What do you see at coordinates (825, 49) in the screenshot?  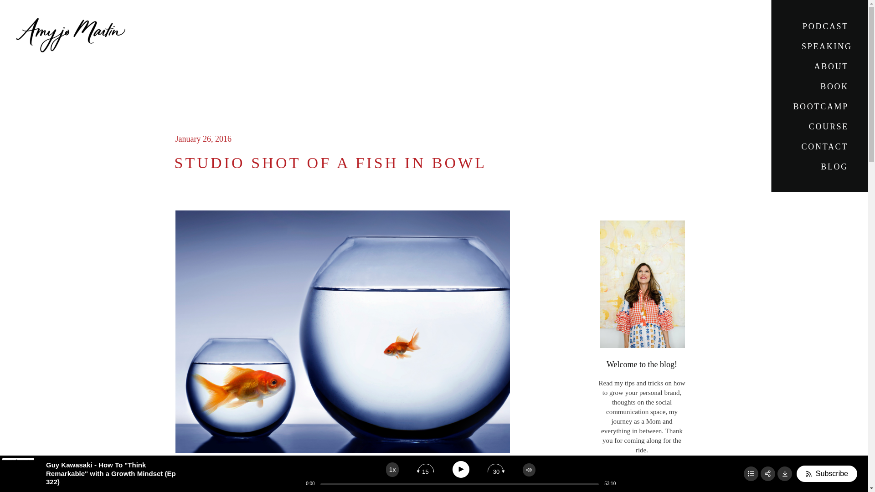 I see `SPEAKING` at bounding box center [825, 49].